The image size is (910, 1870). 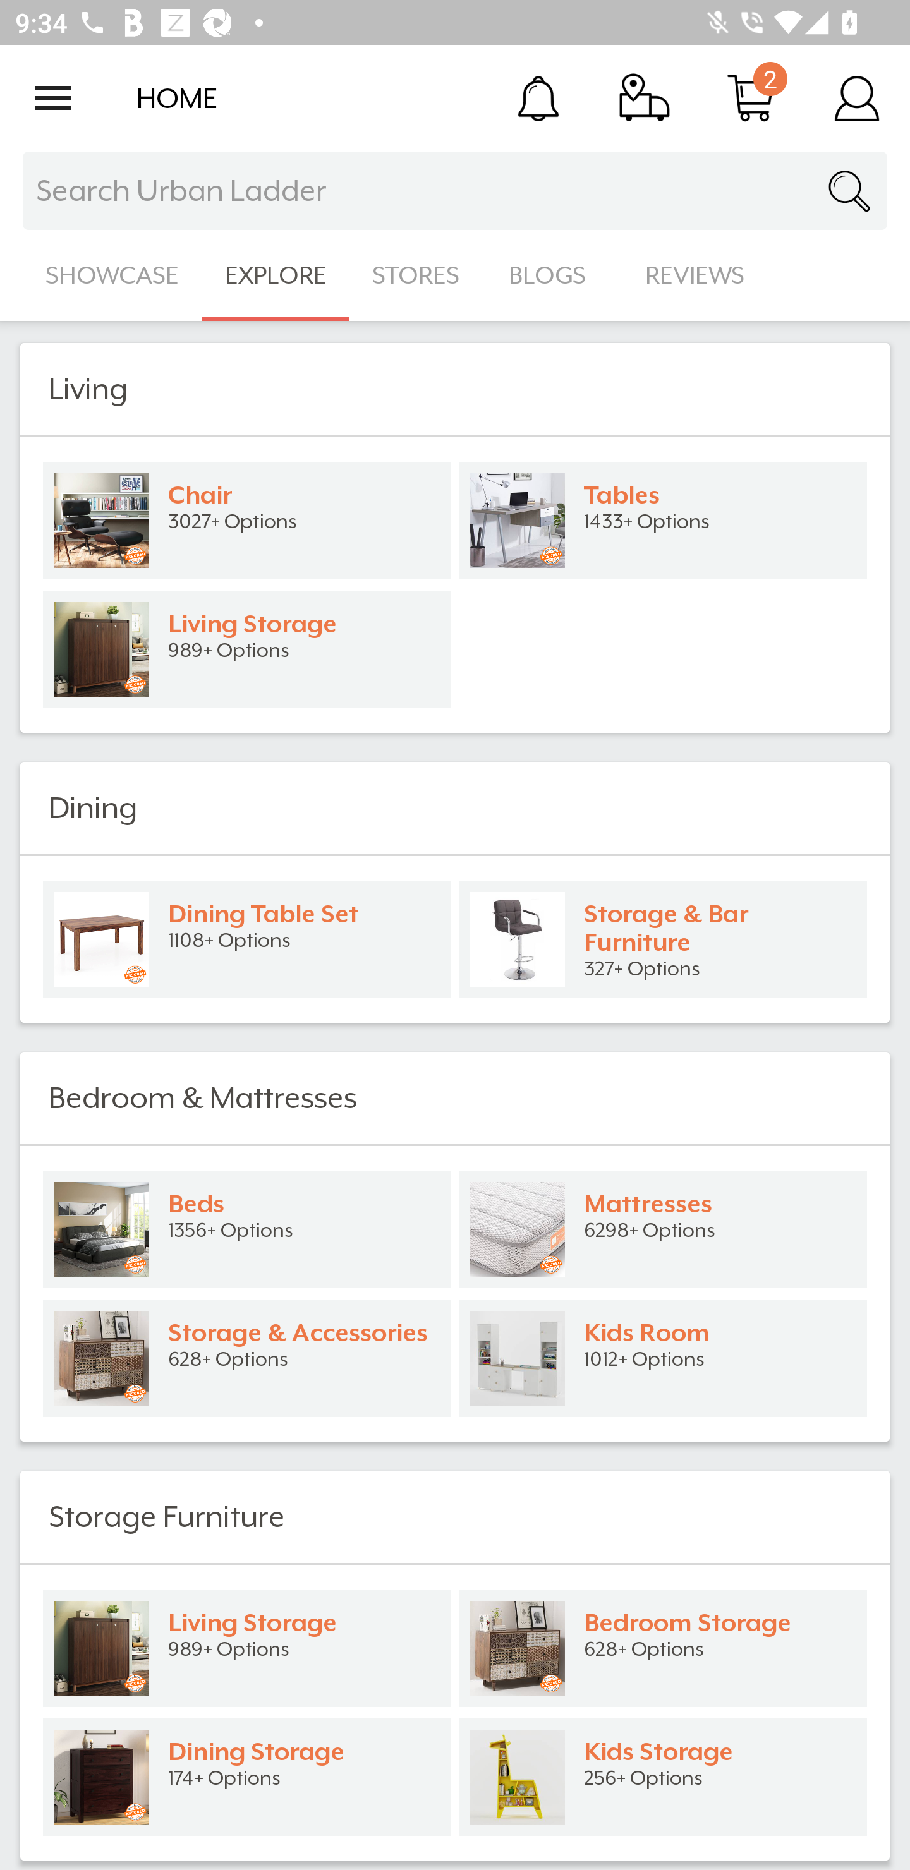 What do you see at coordinates (246, 1229) in the screenshot?
I see `Beds 1356+ Options` at bounding box center [246, 1229].